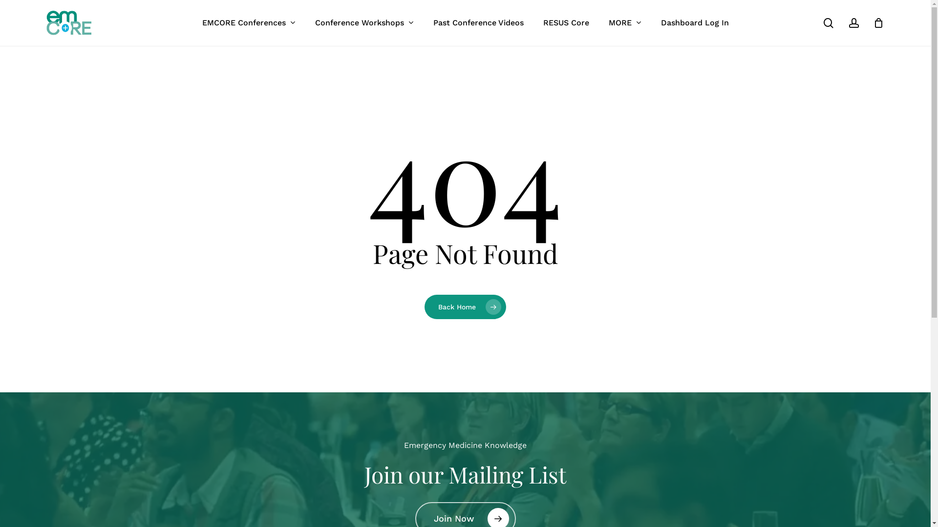 The image size is (938, 527). What do you see at coordinates (364, 22) in the screenshot?
I see `Conference Workshops` at bounding box center [364, 22].